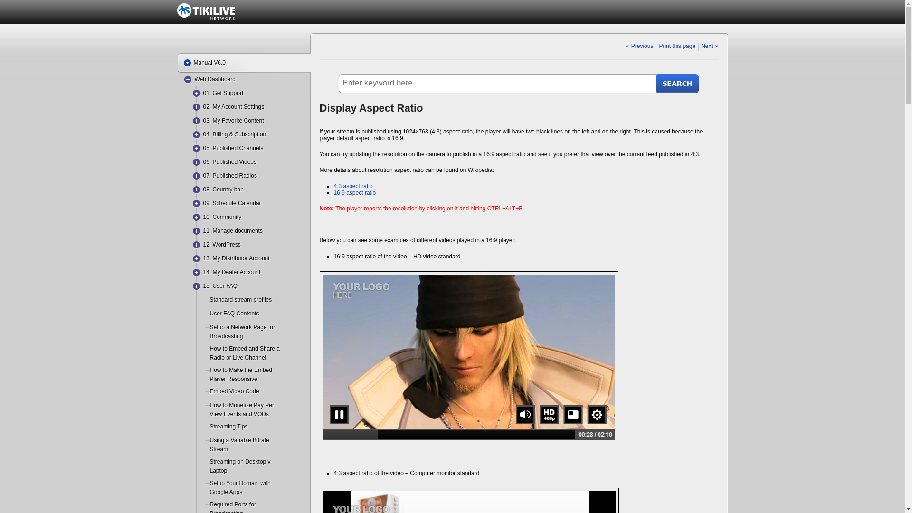 This screenshot has width=912, height=513. What do you see at coordinates (223, 93) in the screenshot?
I see `01. Get Support` at bounding box center [223, 93].